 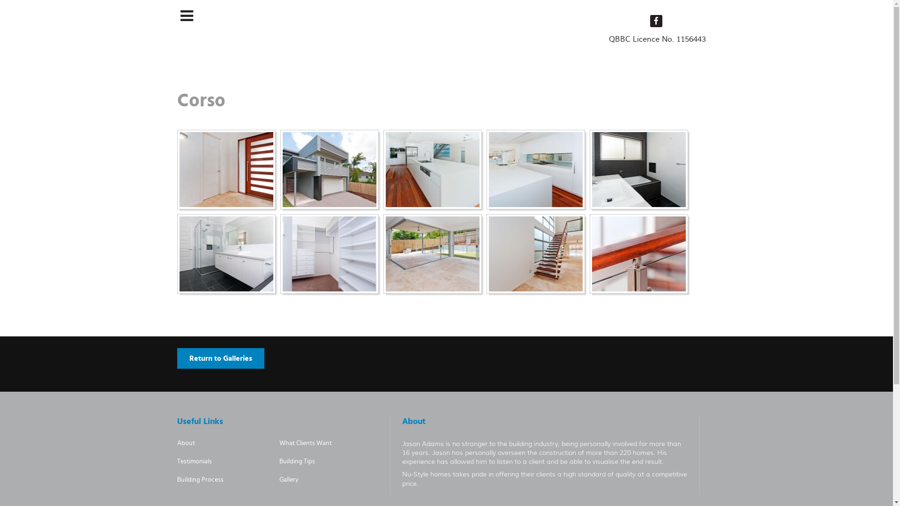 I want to click on Click to enlarge image Main bath.jpg, so click(x=638, y=170).